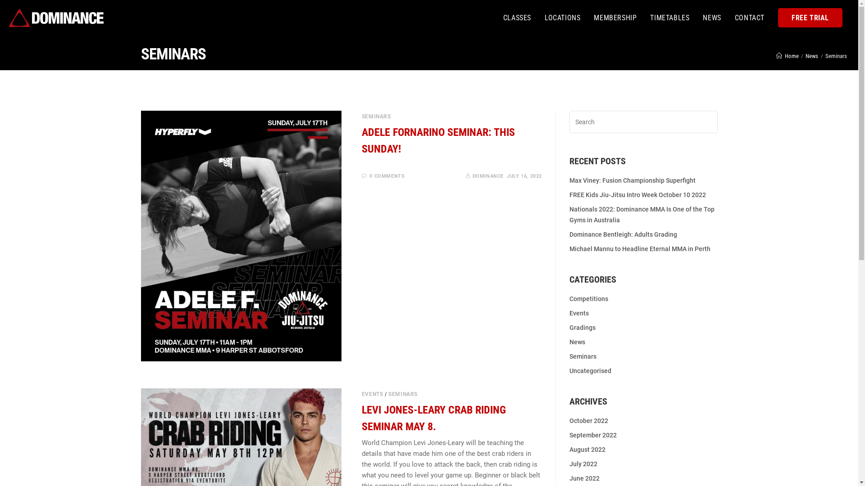  Describe the element at coordinates (590, 371) in the screenshot. I see `Uncategorised` at that location.